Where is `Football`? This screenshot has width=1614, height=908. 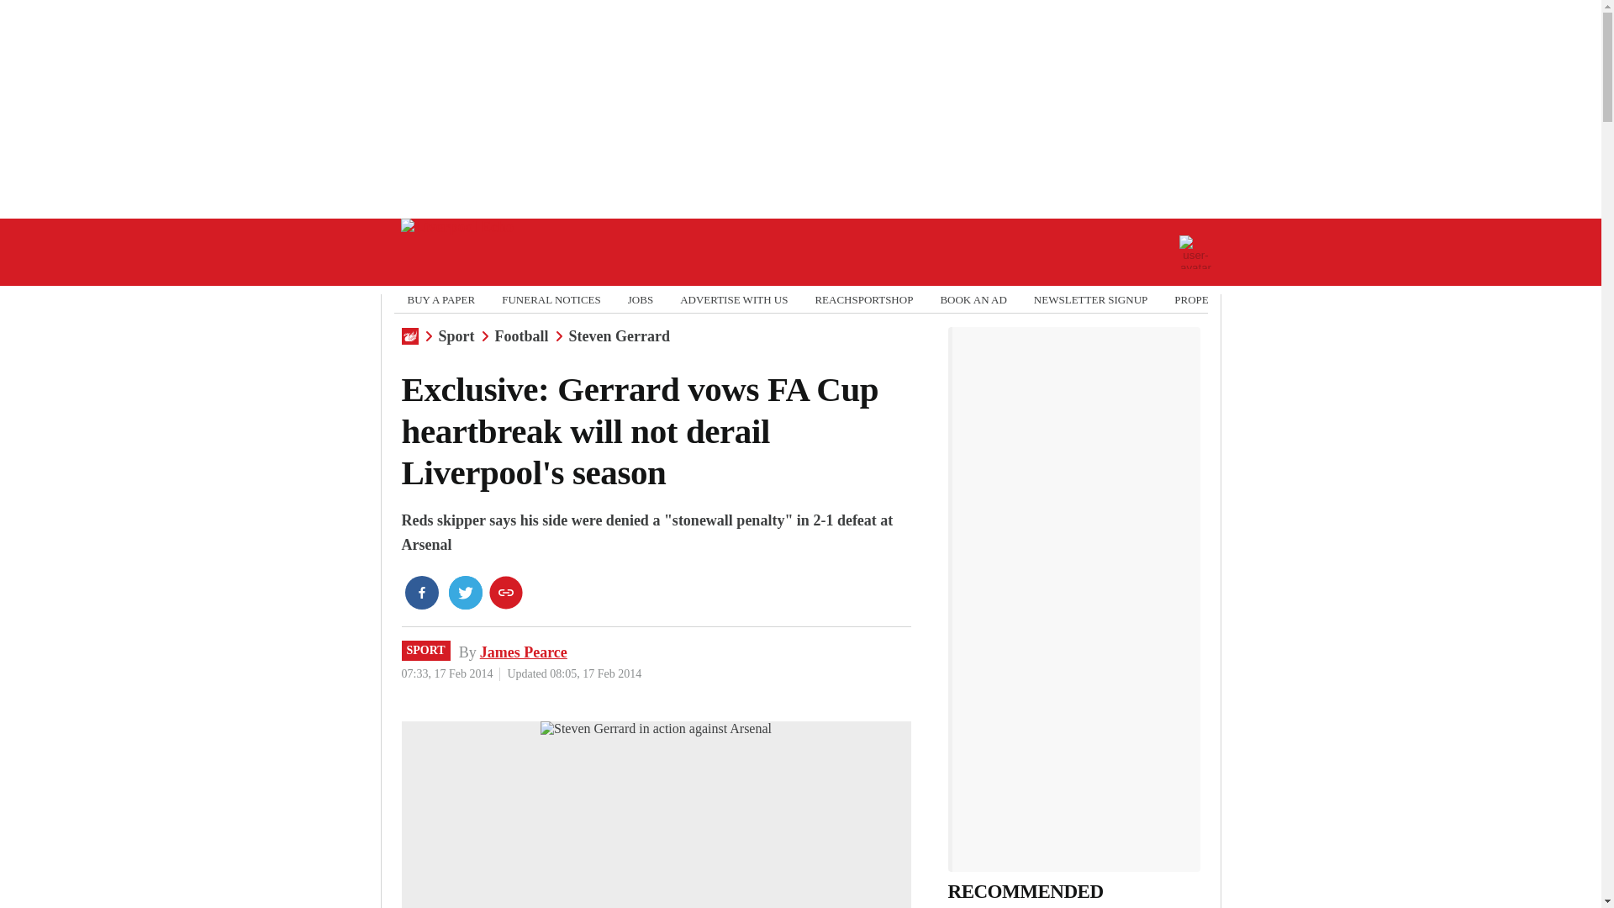
Football is located at coordinates (521, 336).